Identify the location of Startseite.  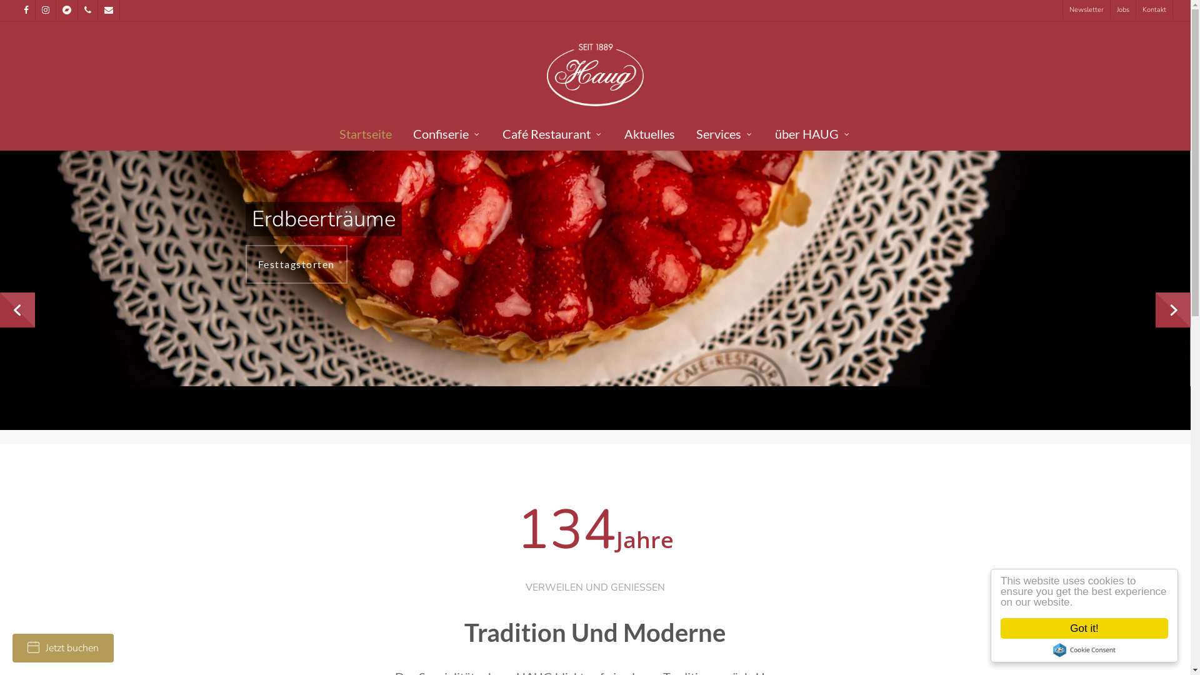
(366, 140).